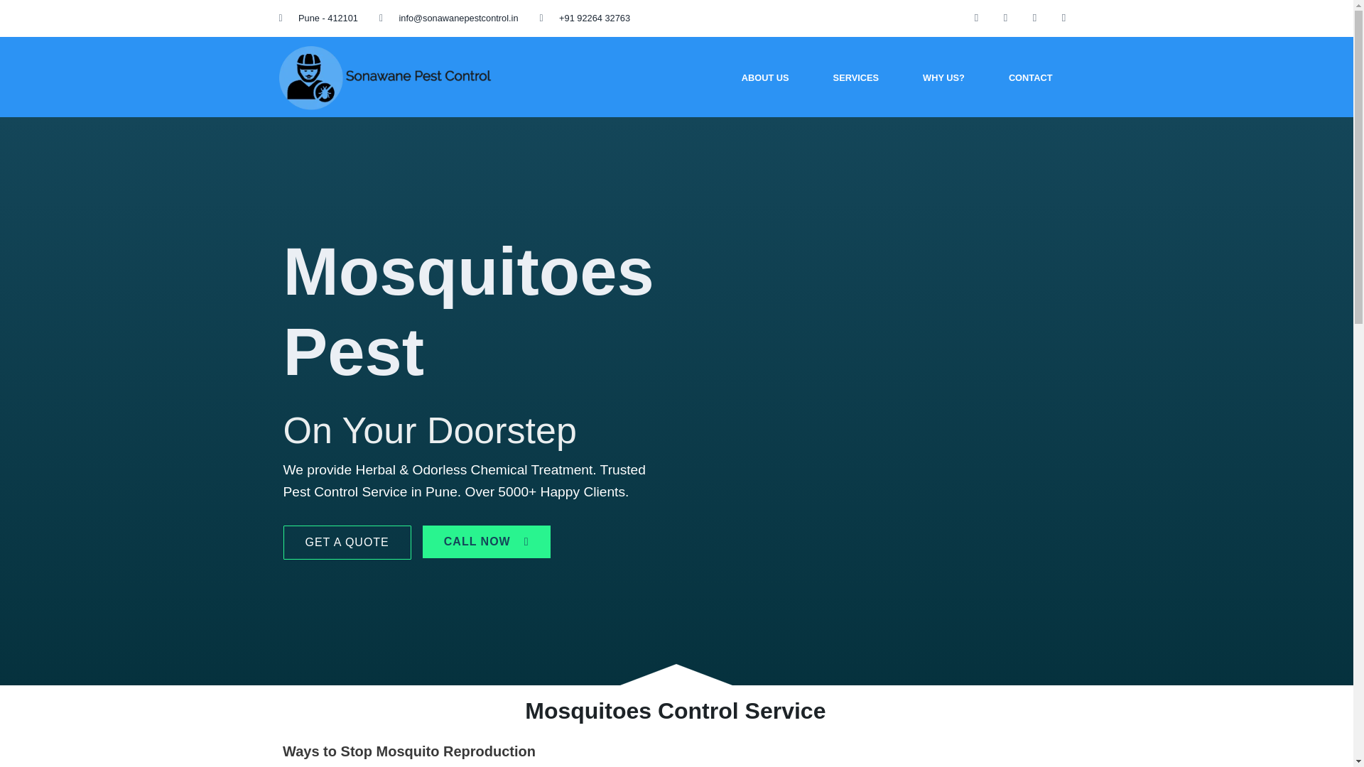  Describe the element at coordinates (1030, 78) in the screenshot. I see `CONTACT` at that location.